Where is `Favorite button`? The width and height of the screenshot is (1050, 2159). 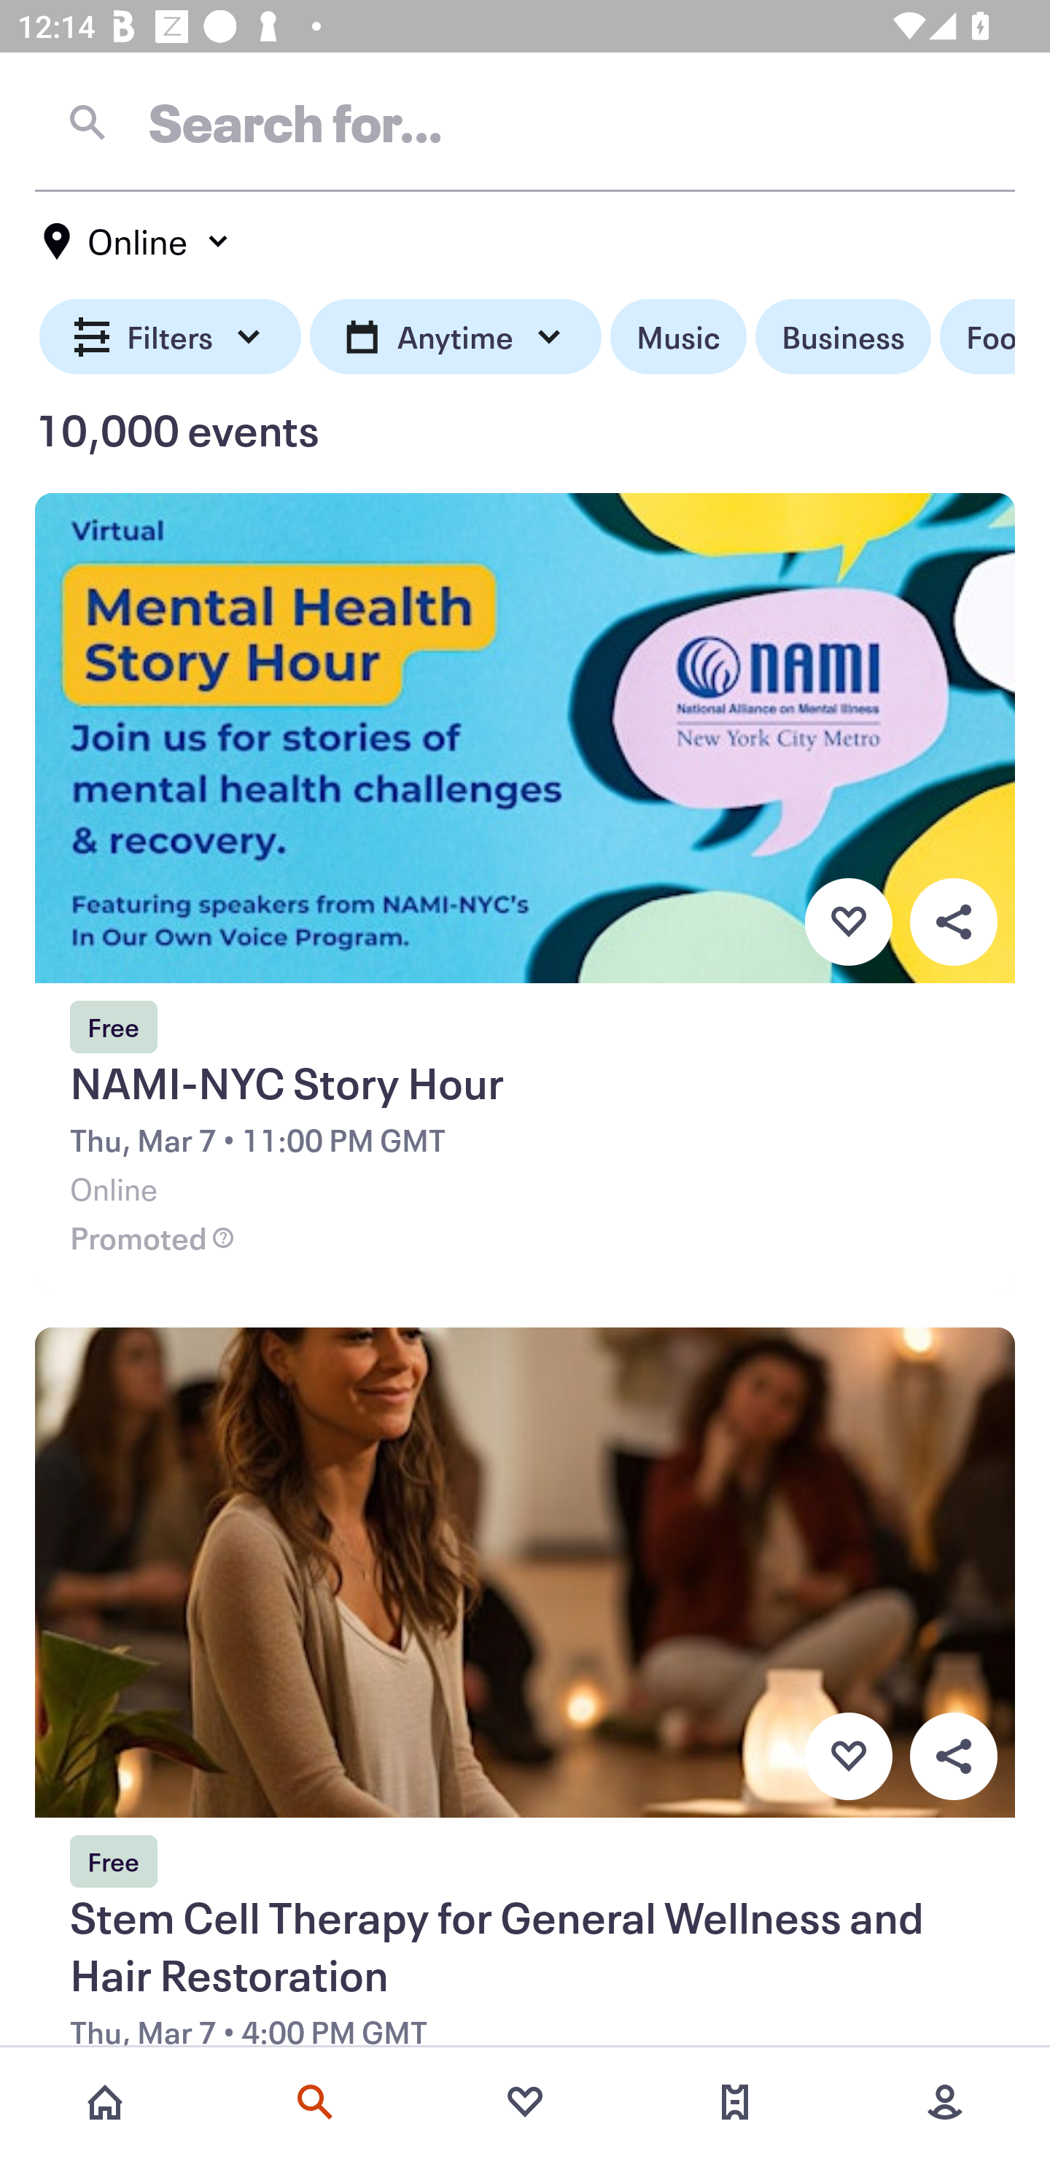 Favorite button is located at coordinates (848, 1756).